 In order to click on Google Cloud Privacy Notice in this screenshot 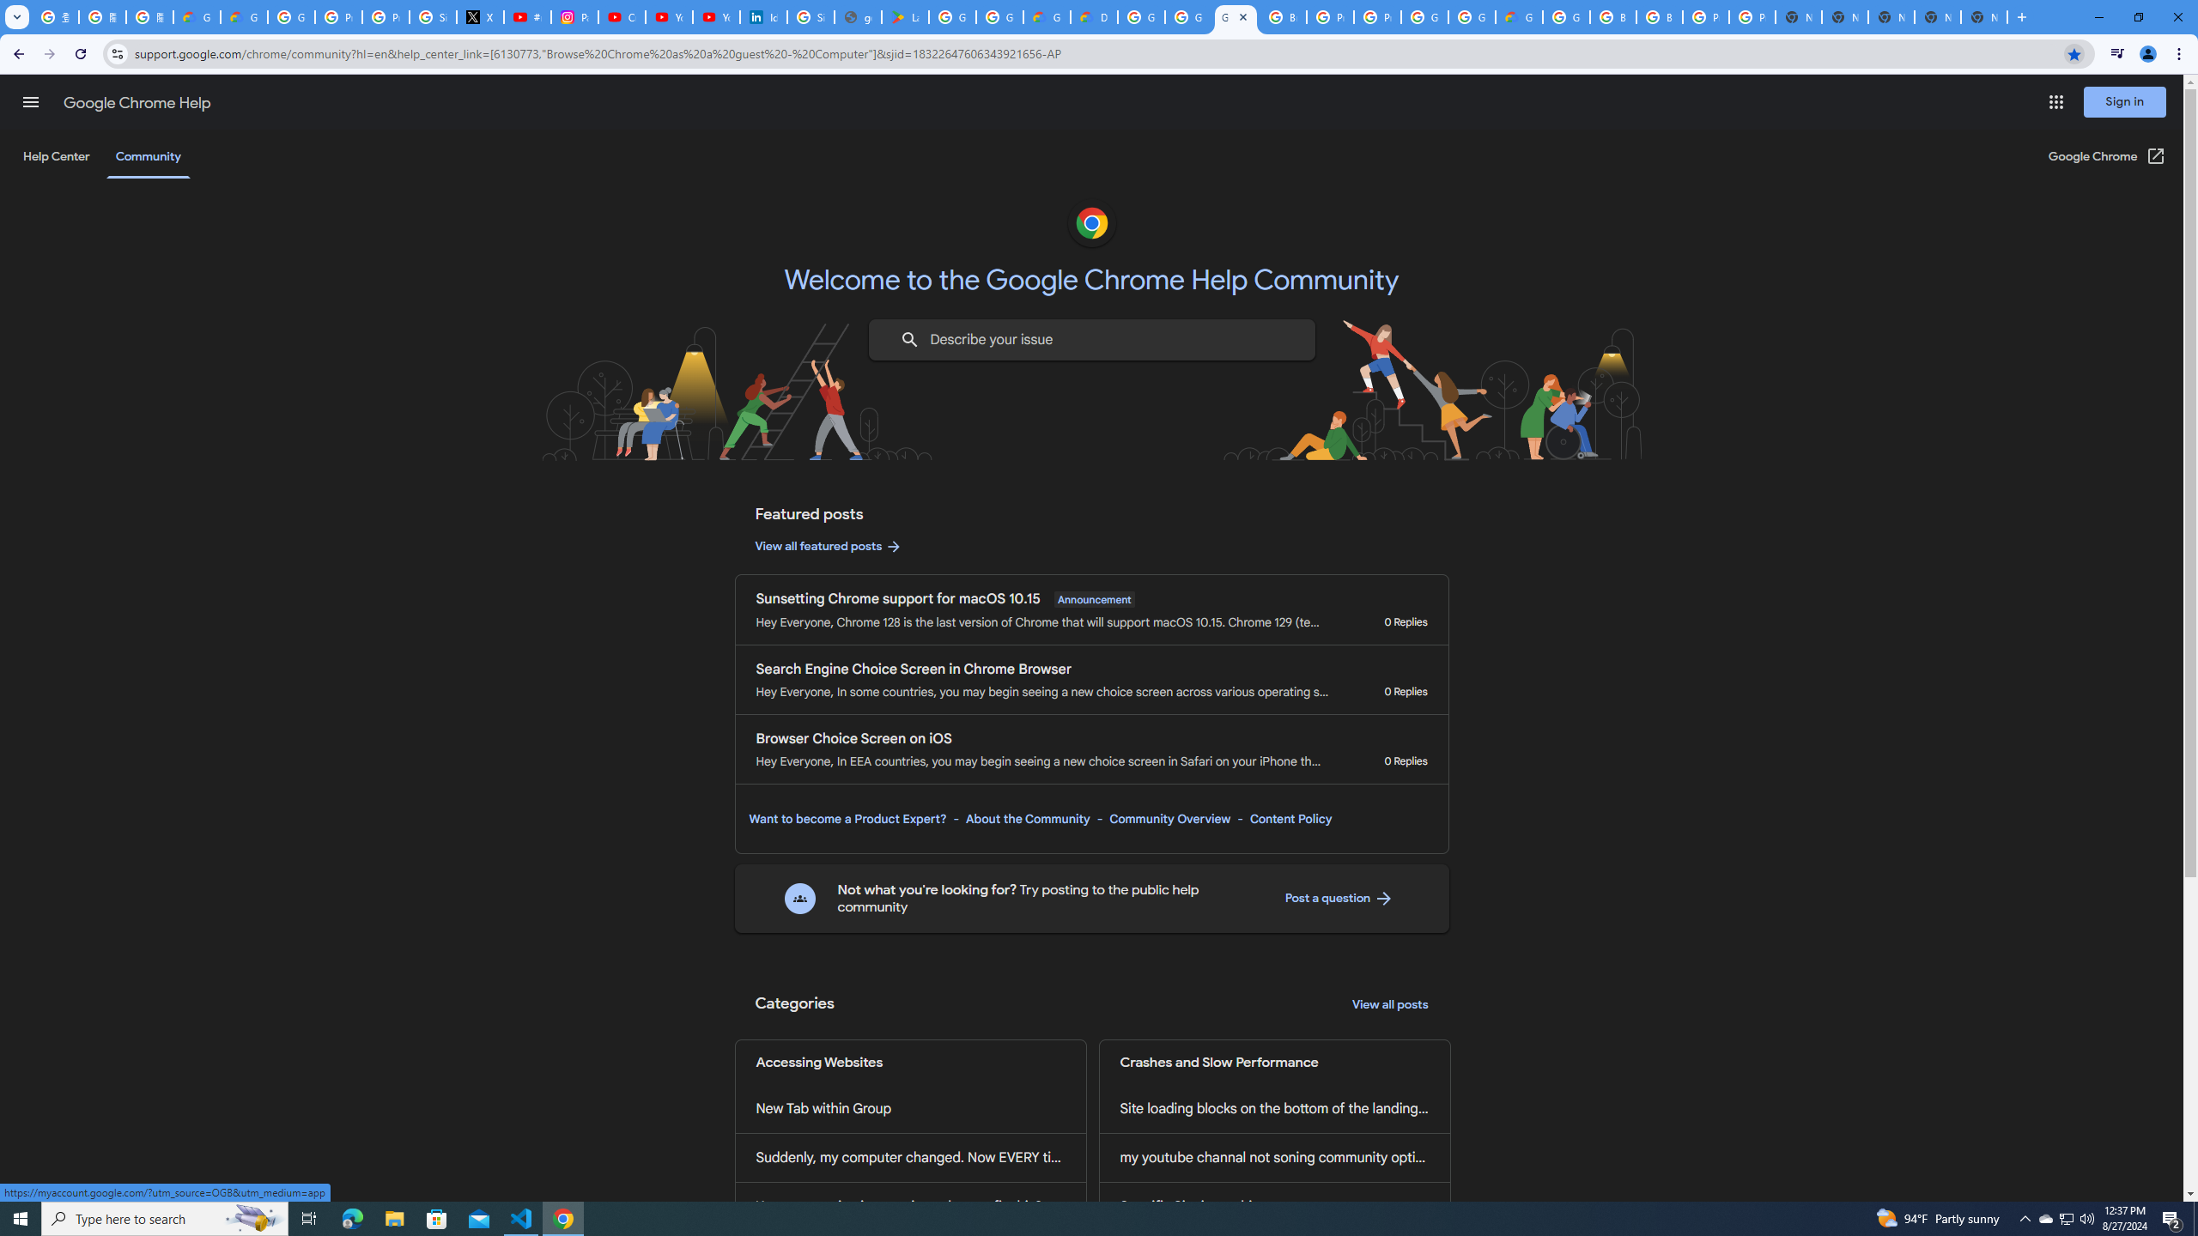, I will do `click(197, 17)`.